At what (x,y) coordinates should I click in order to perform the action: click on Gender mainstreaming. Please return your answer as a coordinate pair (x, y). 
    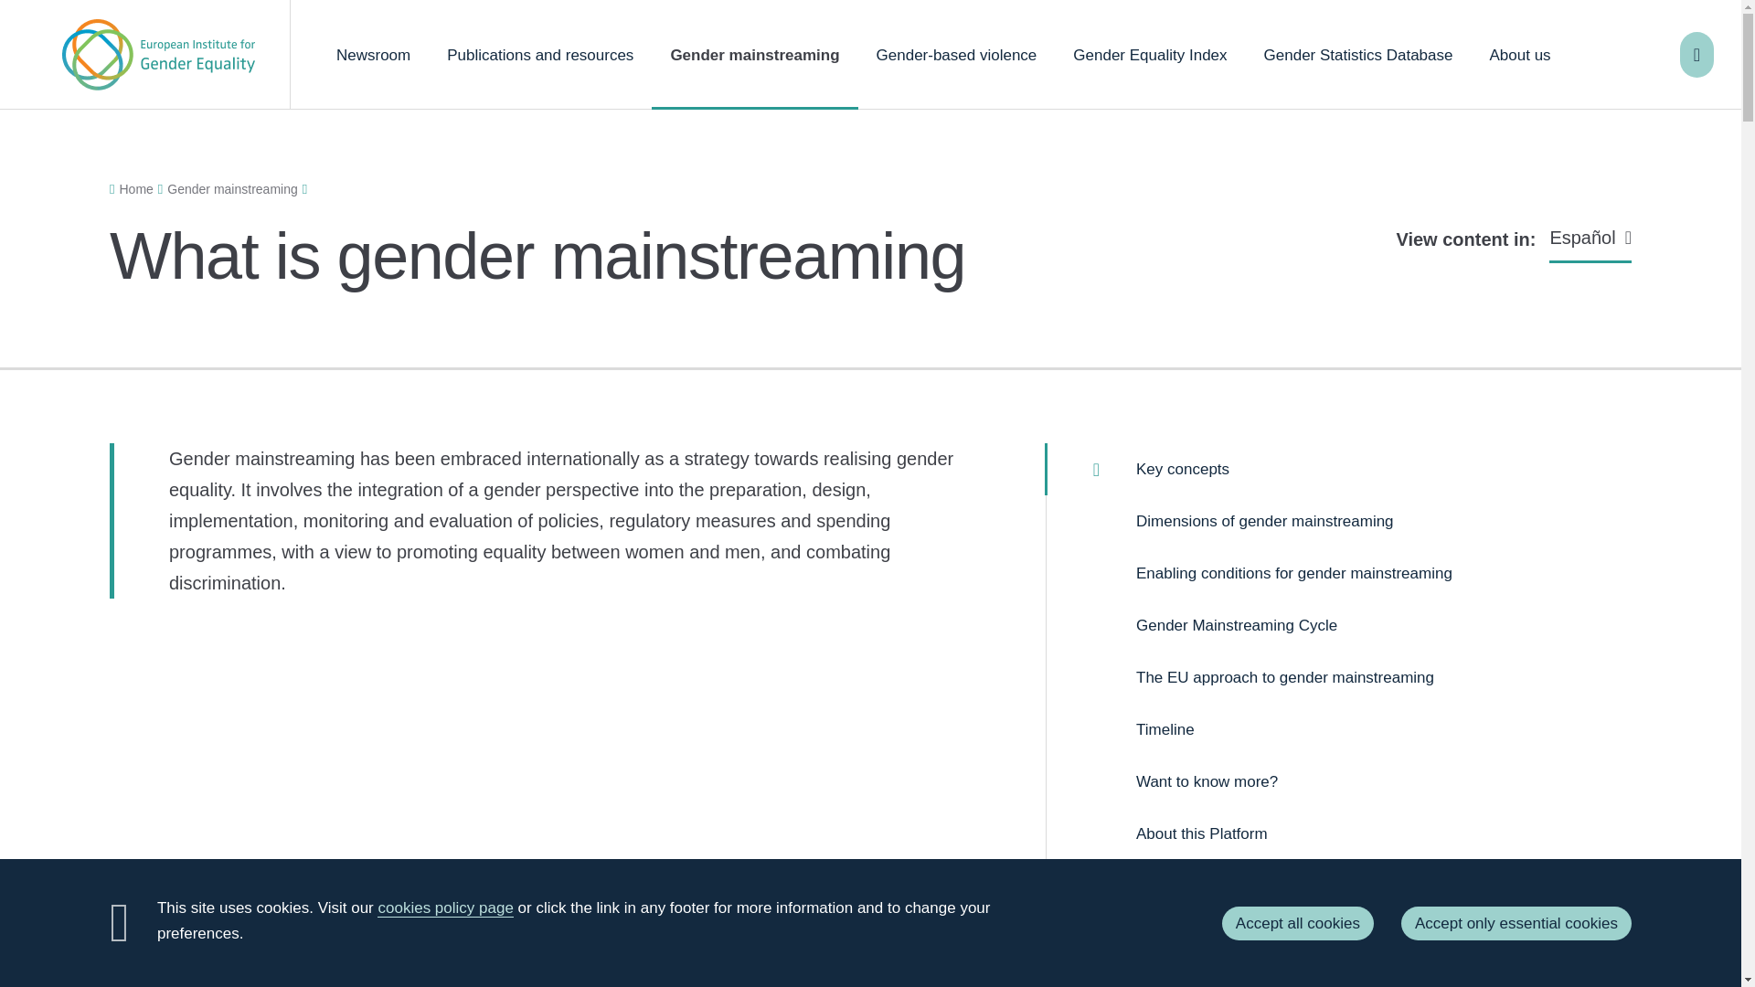
    Looking at the image, I should click on (754, 55).